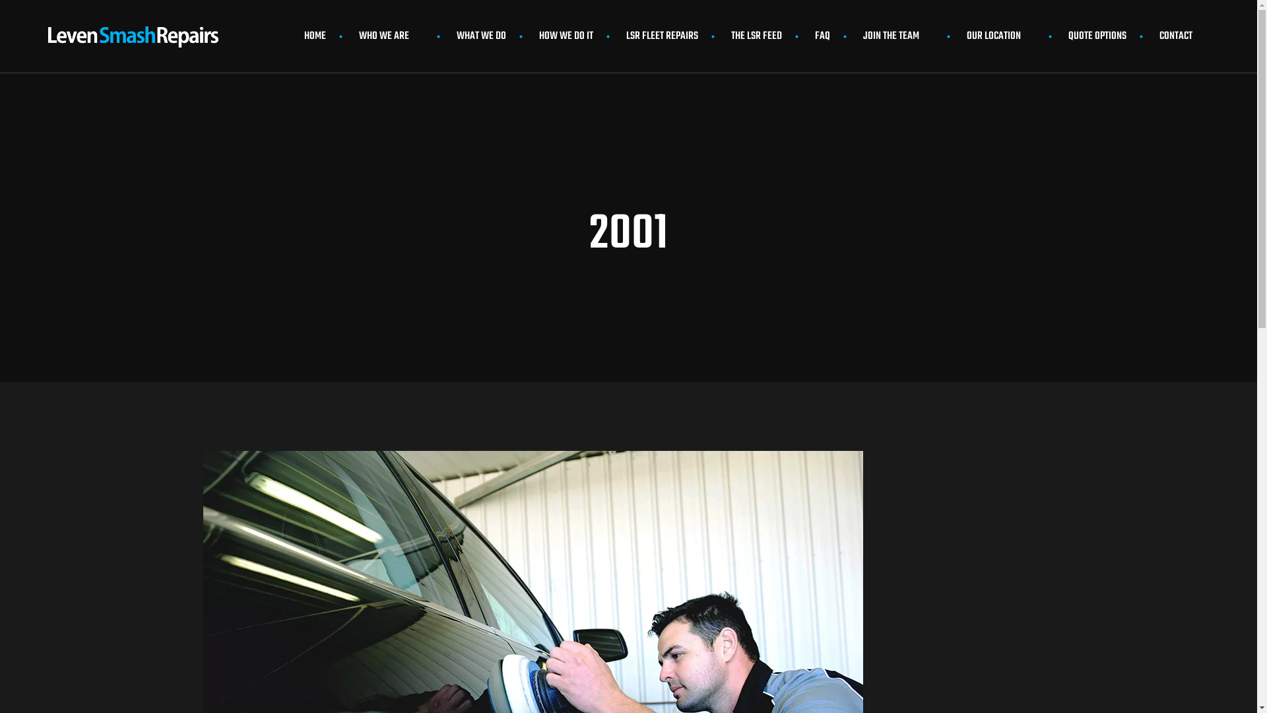  Describe the element at coordinates (482, 36) in the screenshot. I see `WHAT WE DO` at that location.